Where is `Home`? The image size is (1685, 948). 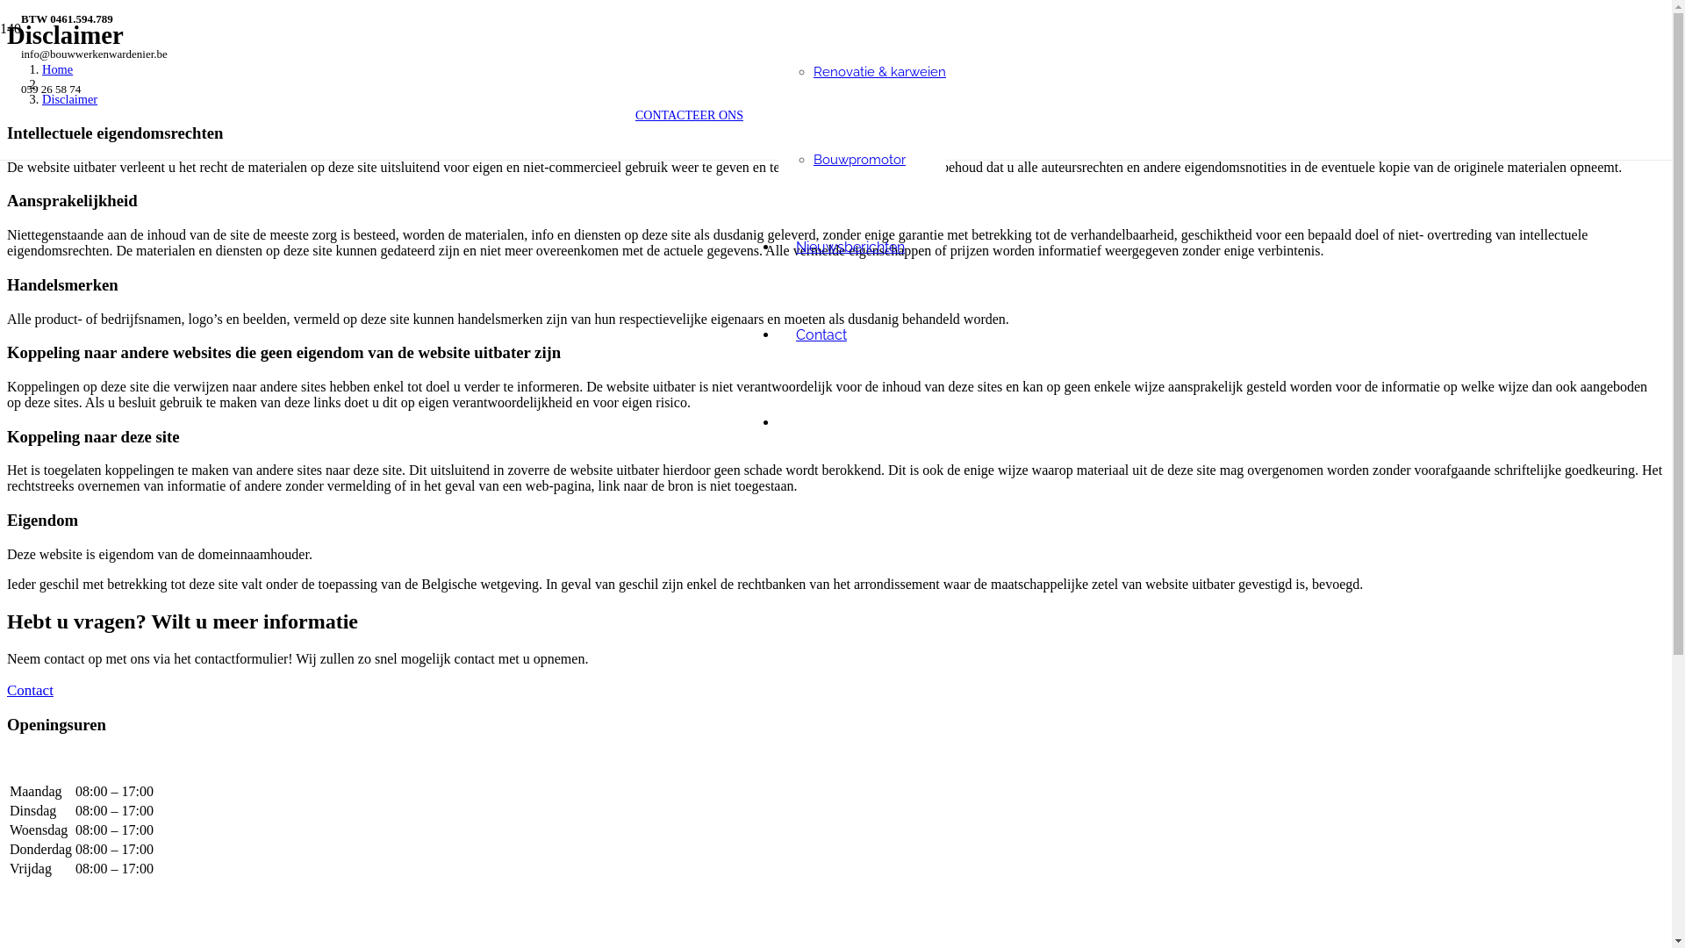 Home is located at coordinates (58, 69).